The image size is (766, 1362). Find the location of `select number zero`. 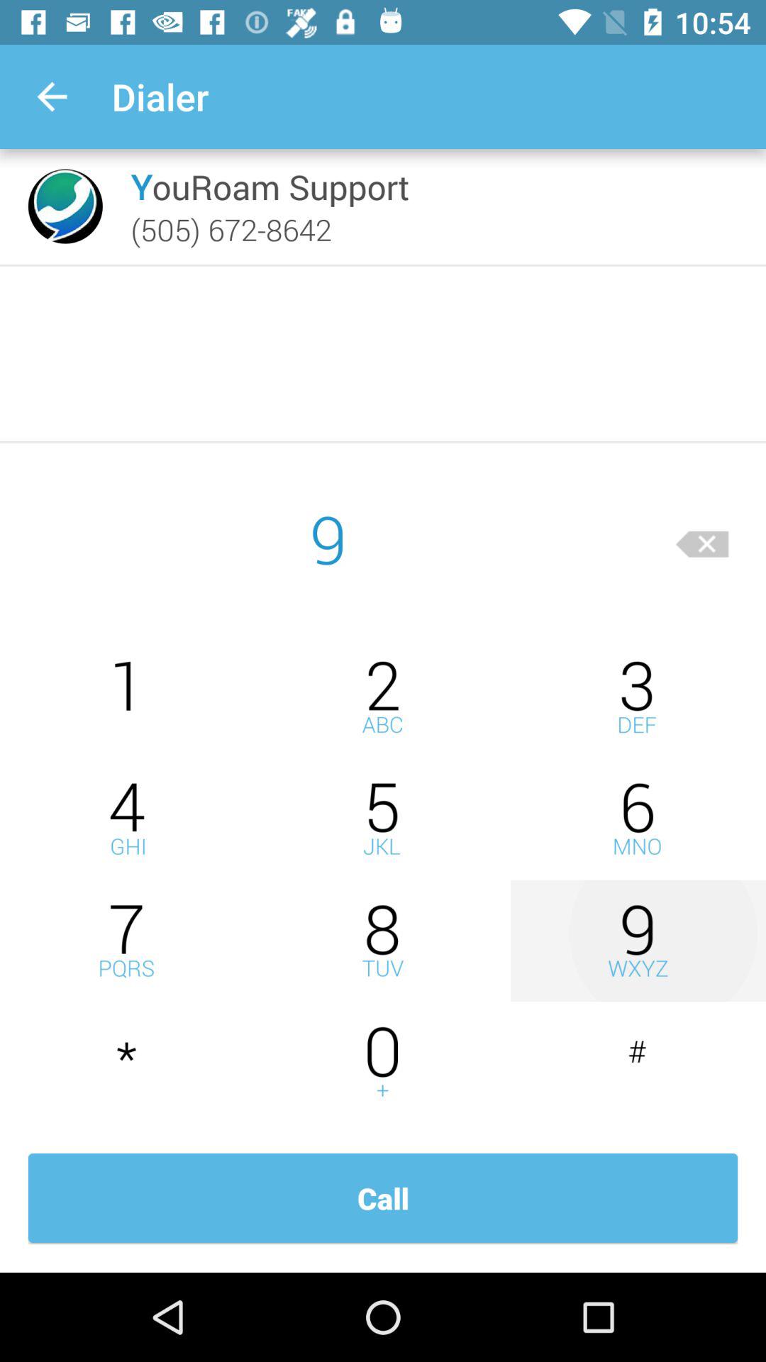

select number zero is located at coordinates (383, 1063).